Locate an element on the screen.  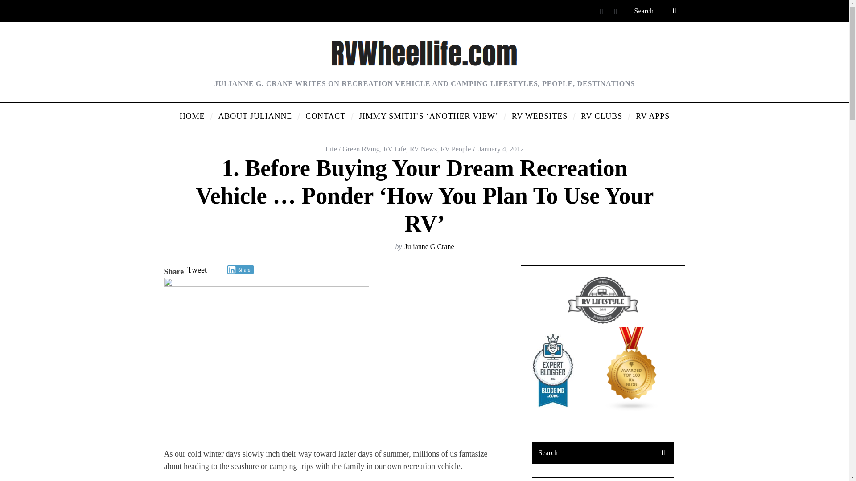
RV CLUBS is located at coordinates (602, 116).